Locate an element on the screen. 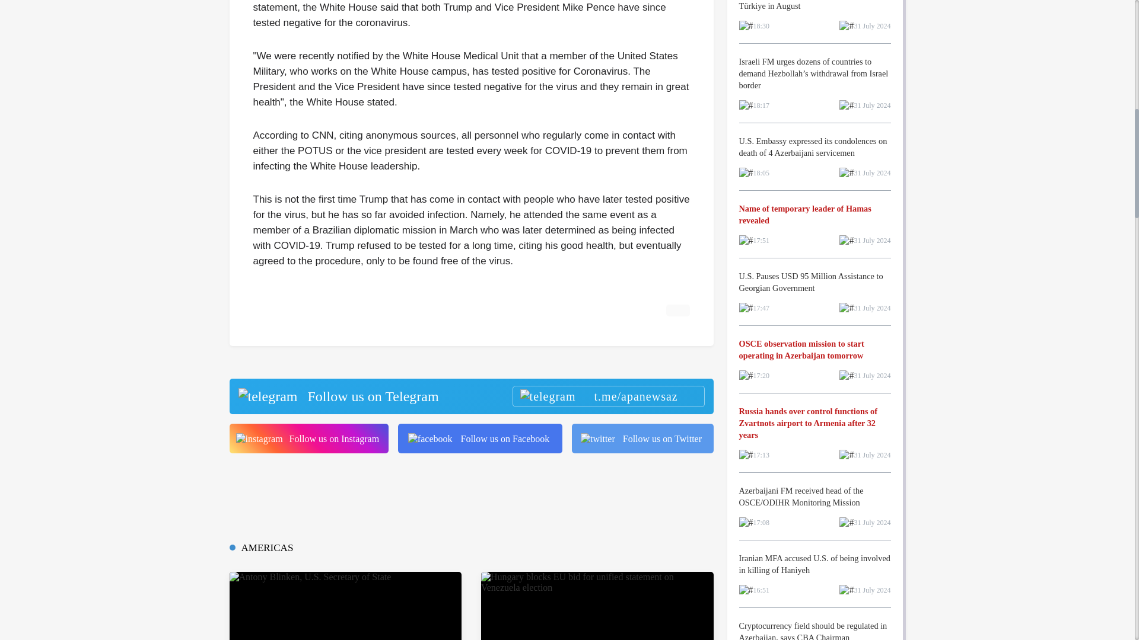  Follow us on Facebook is located at coordinates (480, 438).